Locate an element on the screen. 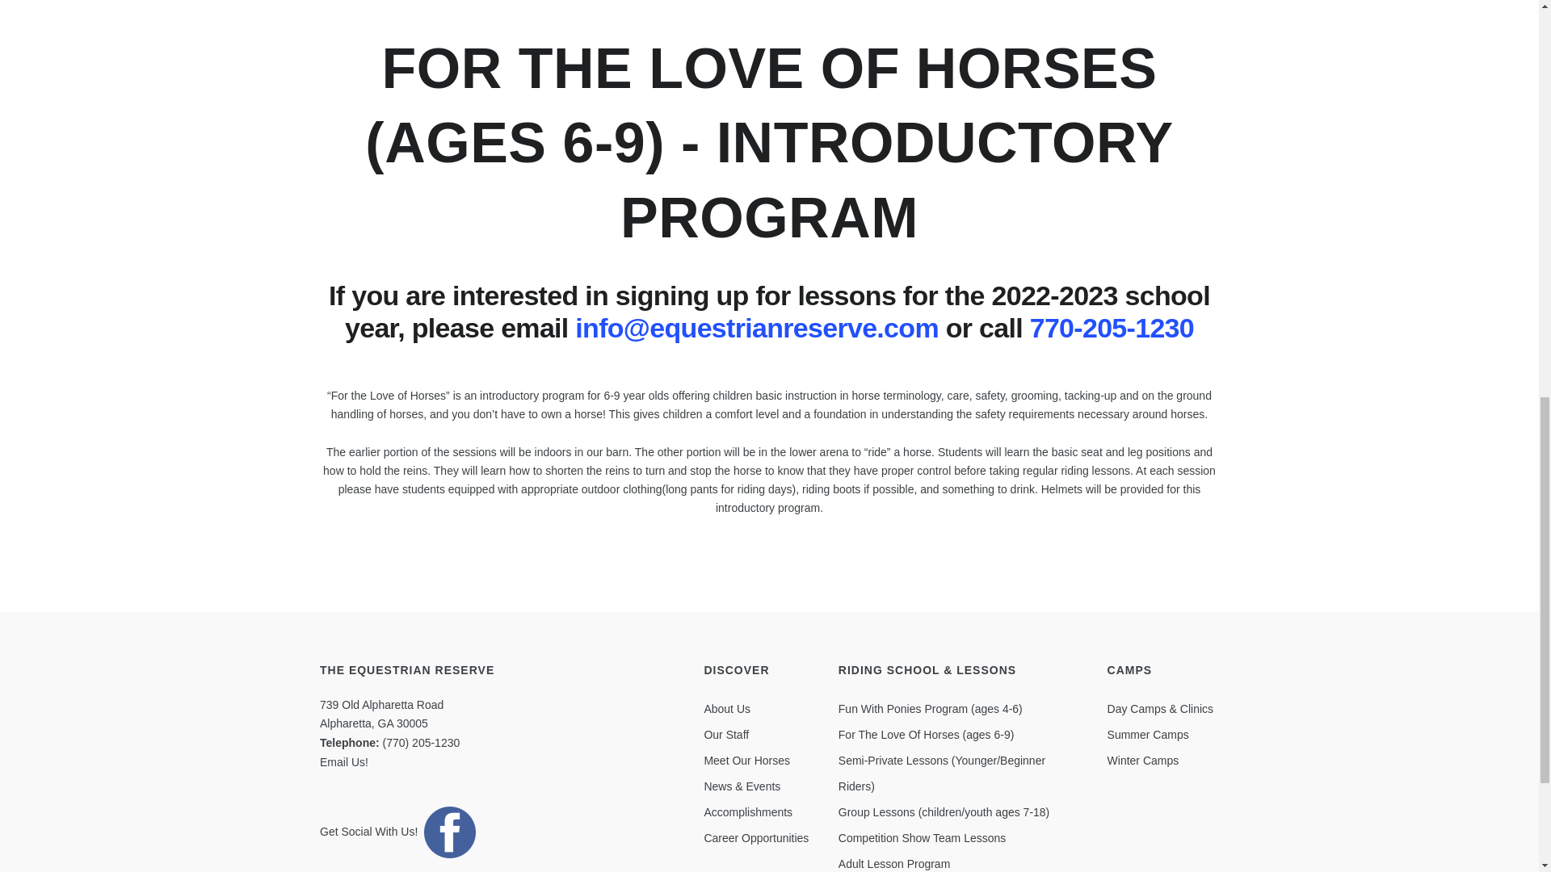 Image resolution: width=1551 pixels, height=872 pixels. Competition Show Team Lessons is located at coordinates (923, 838).